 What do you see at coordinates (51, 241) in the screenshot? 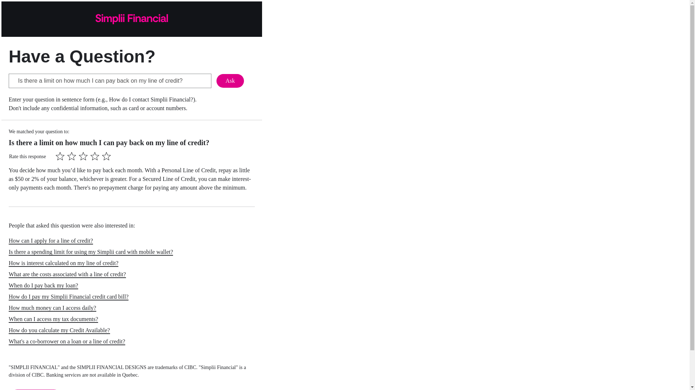
I see `How can I apply for a line of credit?` at bounding box center [51, 241].